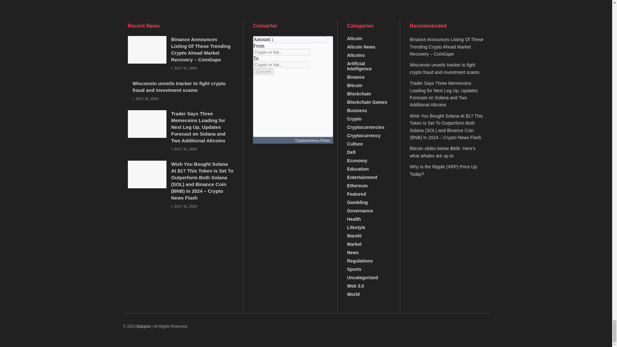 This screenshot has width=617, height=347. What do you see at coordinates (143, 326) in the screenshot?
I see `Premium news ` at bounding box center [143, 326].